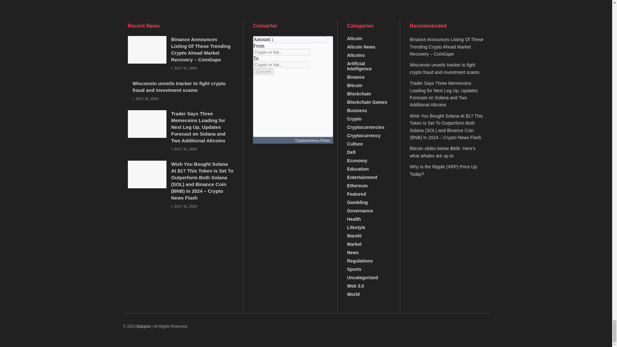 This screenshot has width=617, height=347. What do you see at coordinates (143, 326) in the screenshot?
I see `Premium news ` at bounding box center [143, 326].